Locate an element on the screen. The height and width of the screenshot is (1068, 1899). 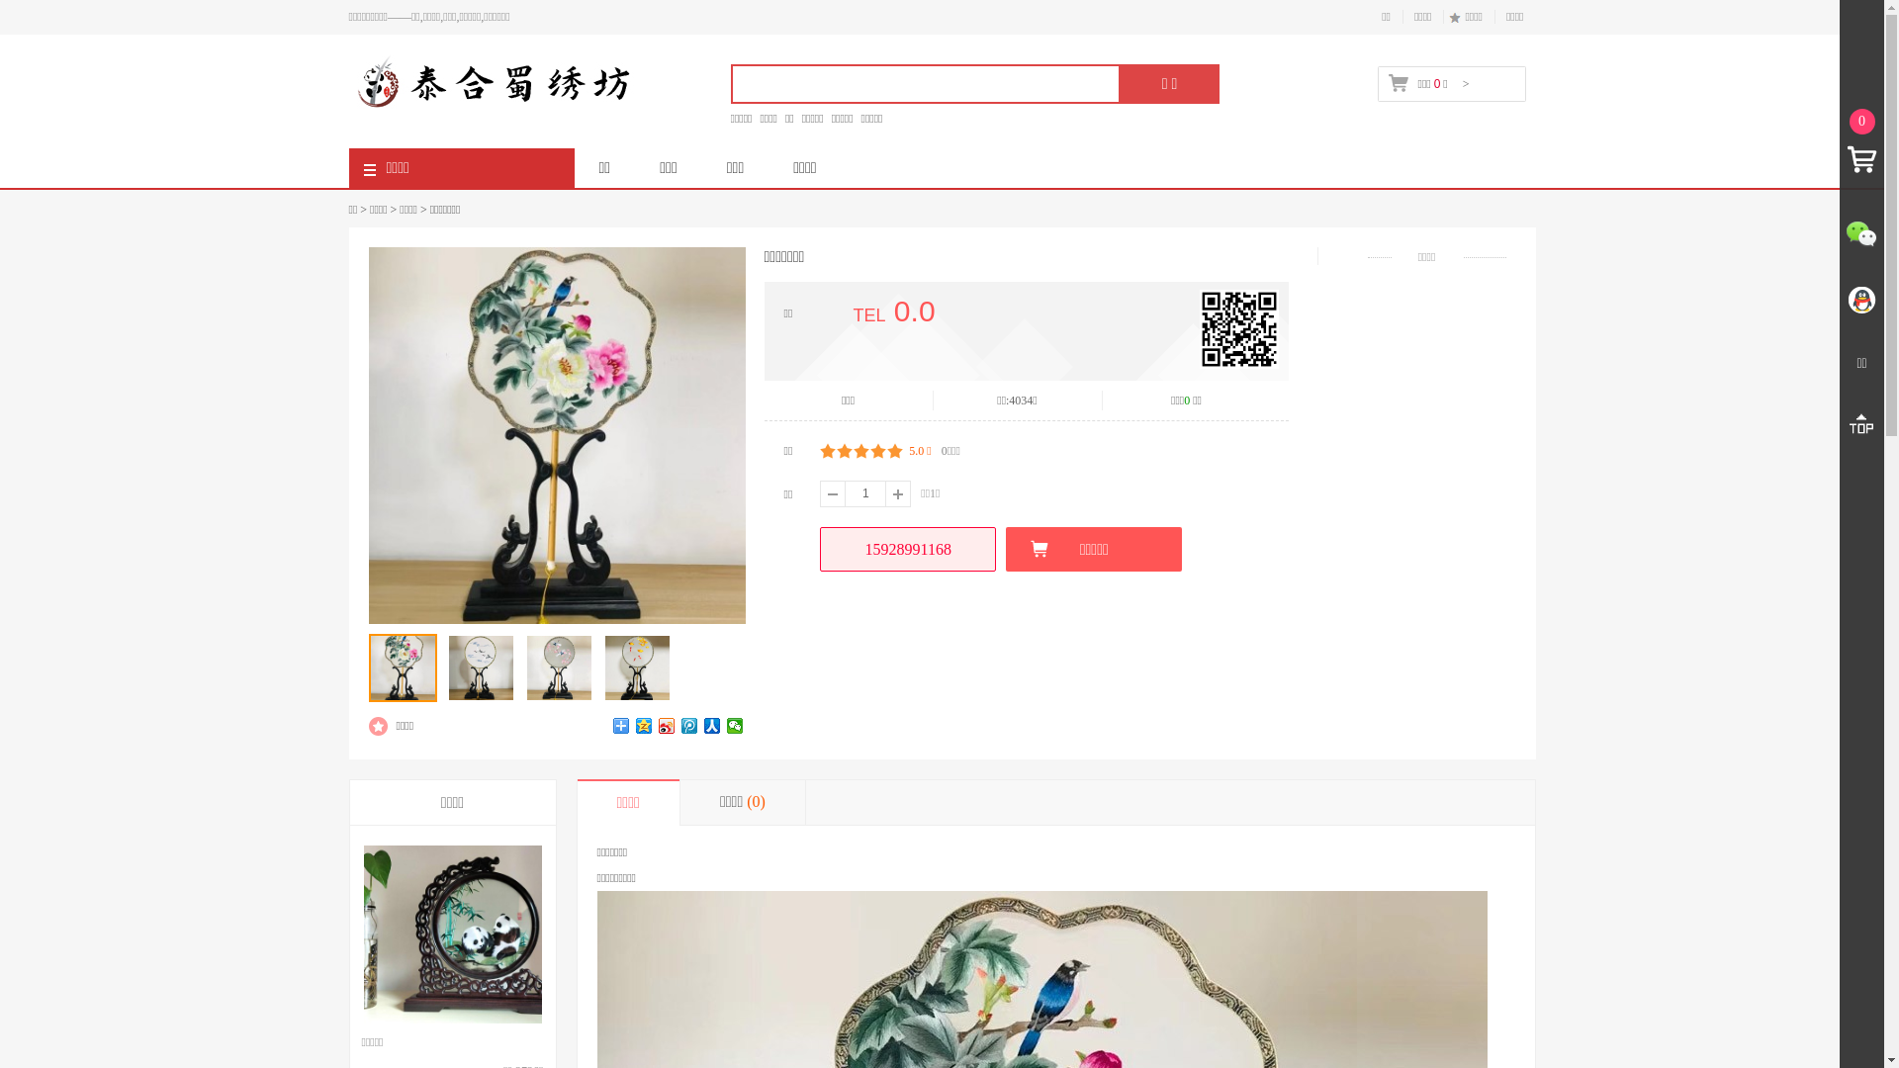
15928991168 is located at coordinates (908, 550).